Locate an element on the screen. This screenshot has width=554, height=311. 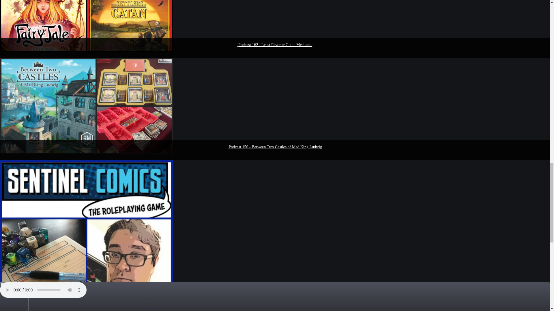
Podcast 162 - Least Favorite Game Mechanic is located at coordinates (275, 45).